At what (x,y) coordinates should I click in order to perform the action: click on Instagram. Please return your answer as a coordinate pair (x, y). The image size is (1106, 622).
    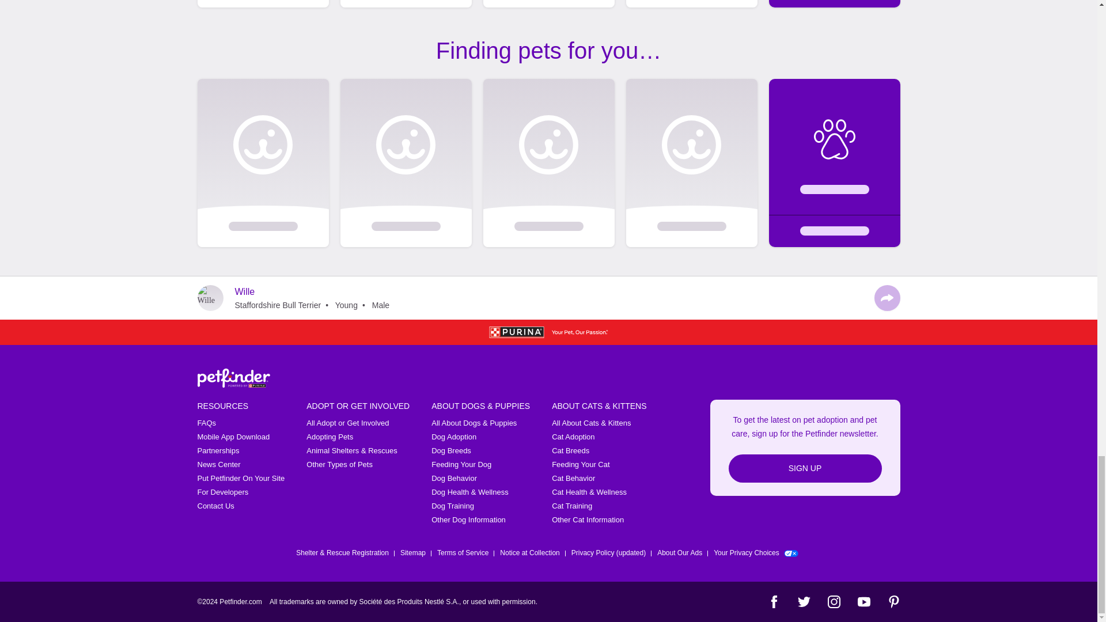
    Looking at the image, I should click on (833, 601).